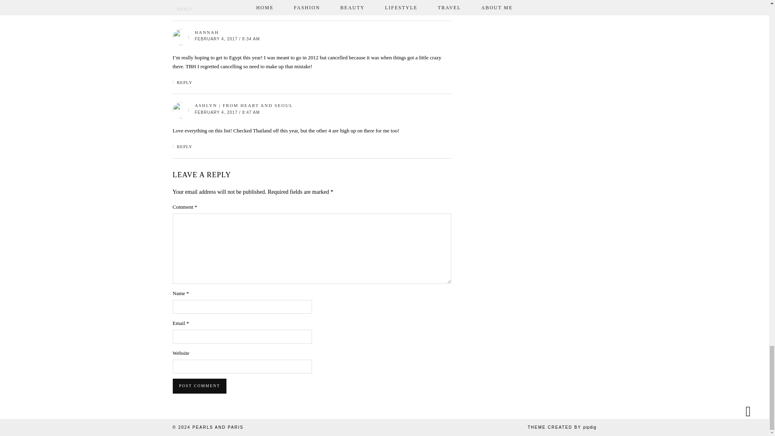 The image size is (775, 436). I want to click on Post Comment, so click(200, 386).